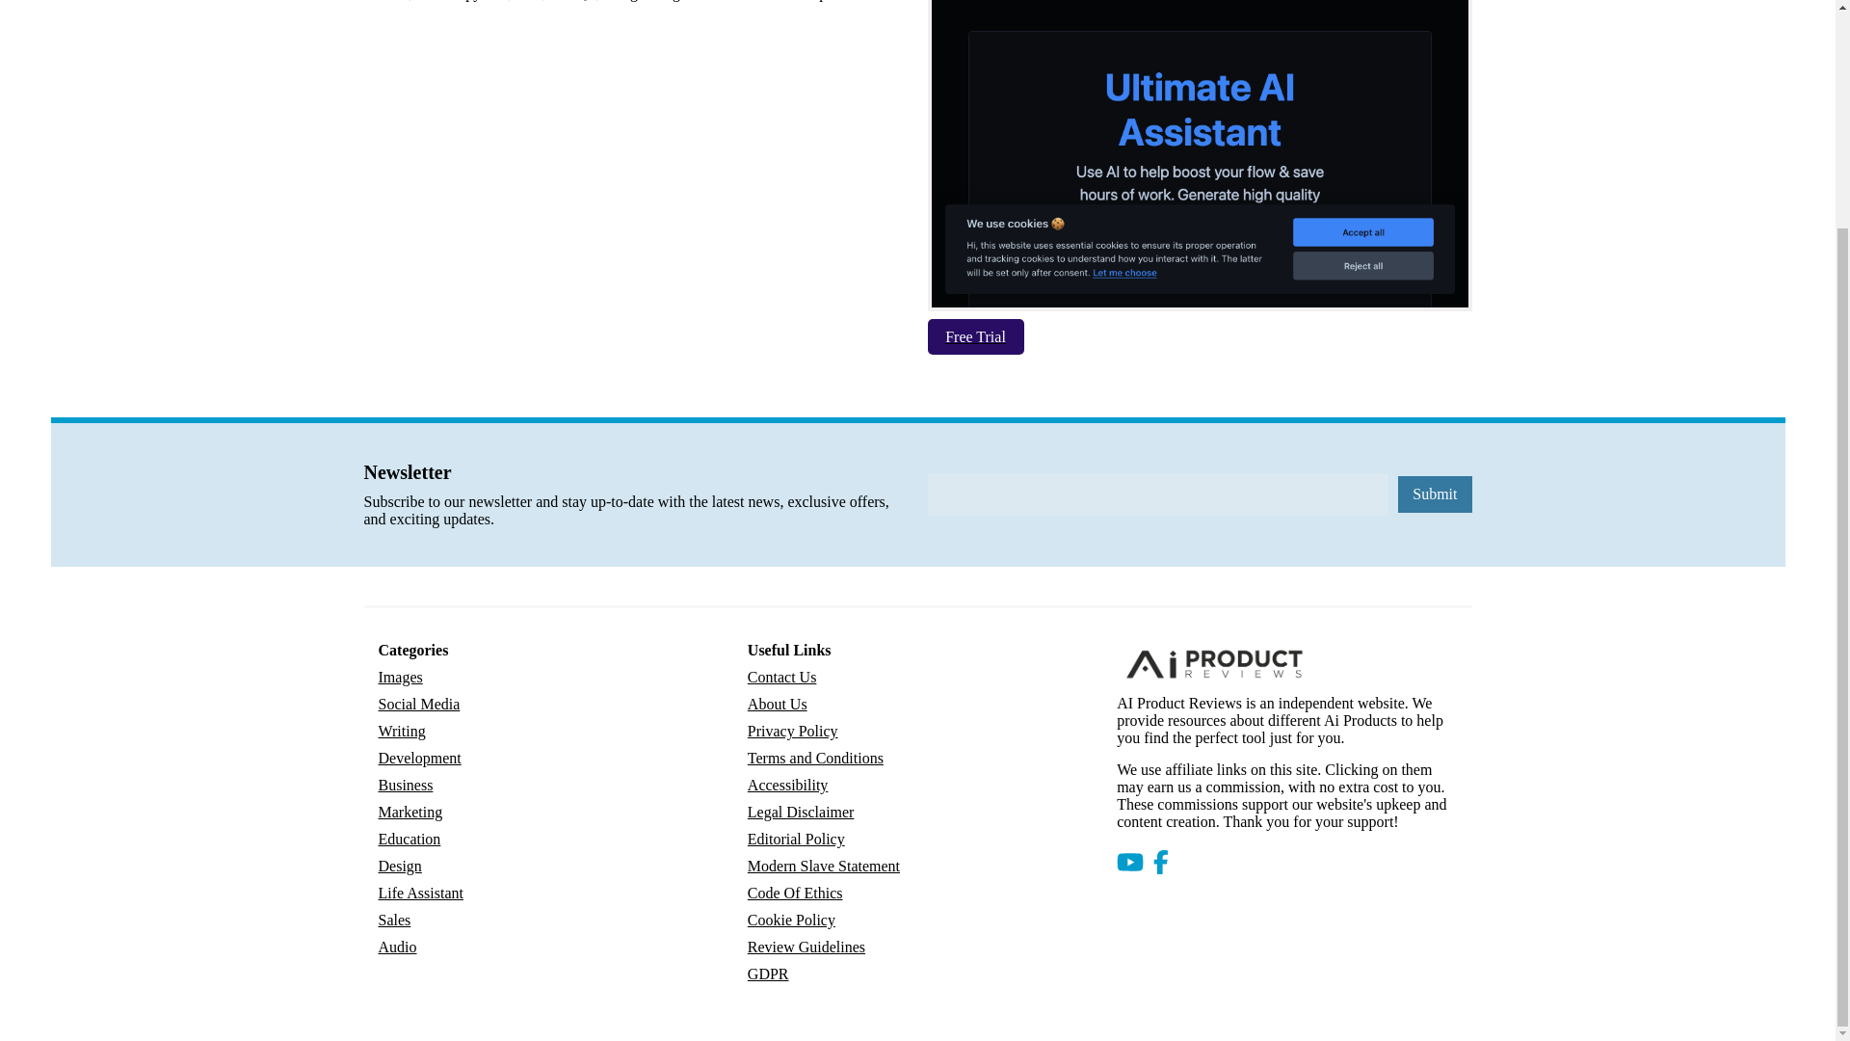  Describe the element at coordinates (401, 732) in the screenshot. I see `Writing` at that location.